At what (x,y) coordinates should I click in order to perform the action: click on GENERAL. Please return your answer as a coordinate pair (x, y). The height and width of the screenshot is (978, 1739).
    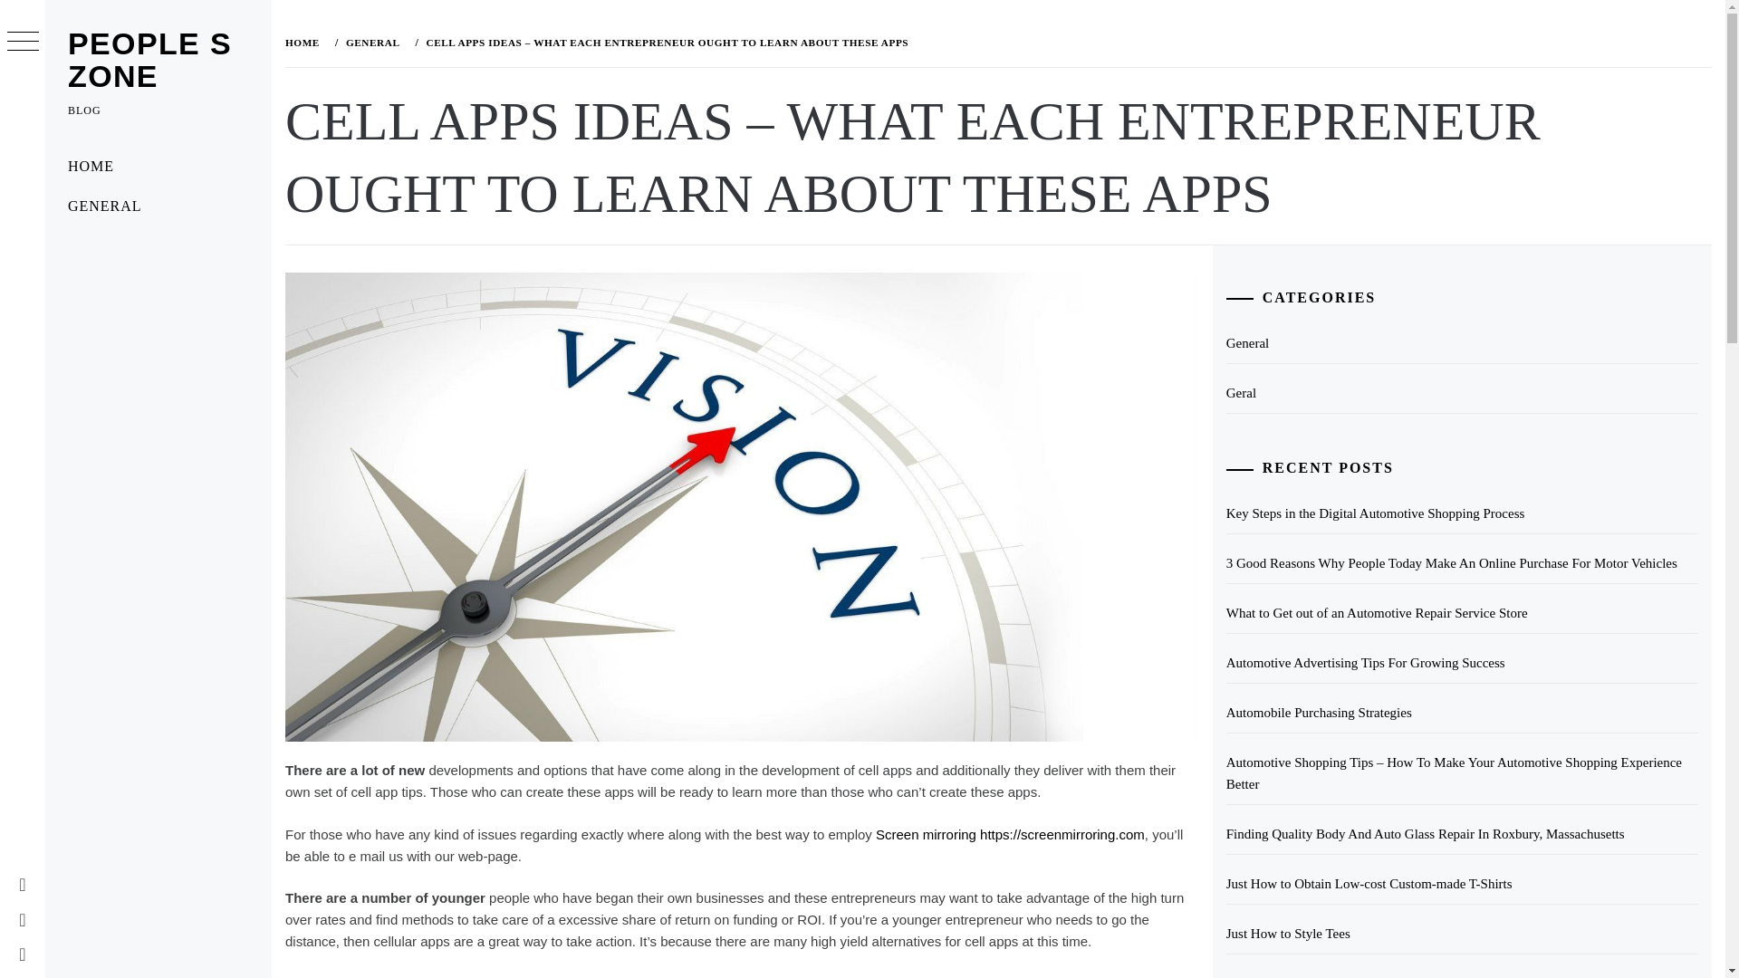
    Looking at the image, I should click on (371, 42).